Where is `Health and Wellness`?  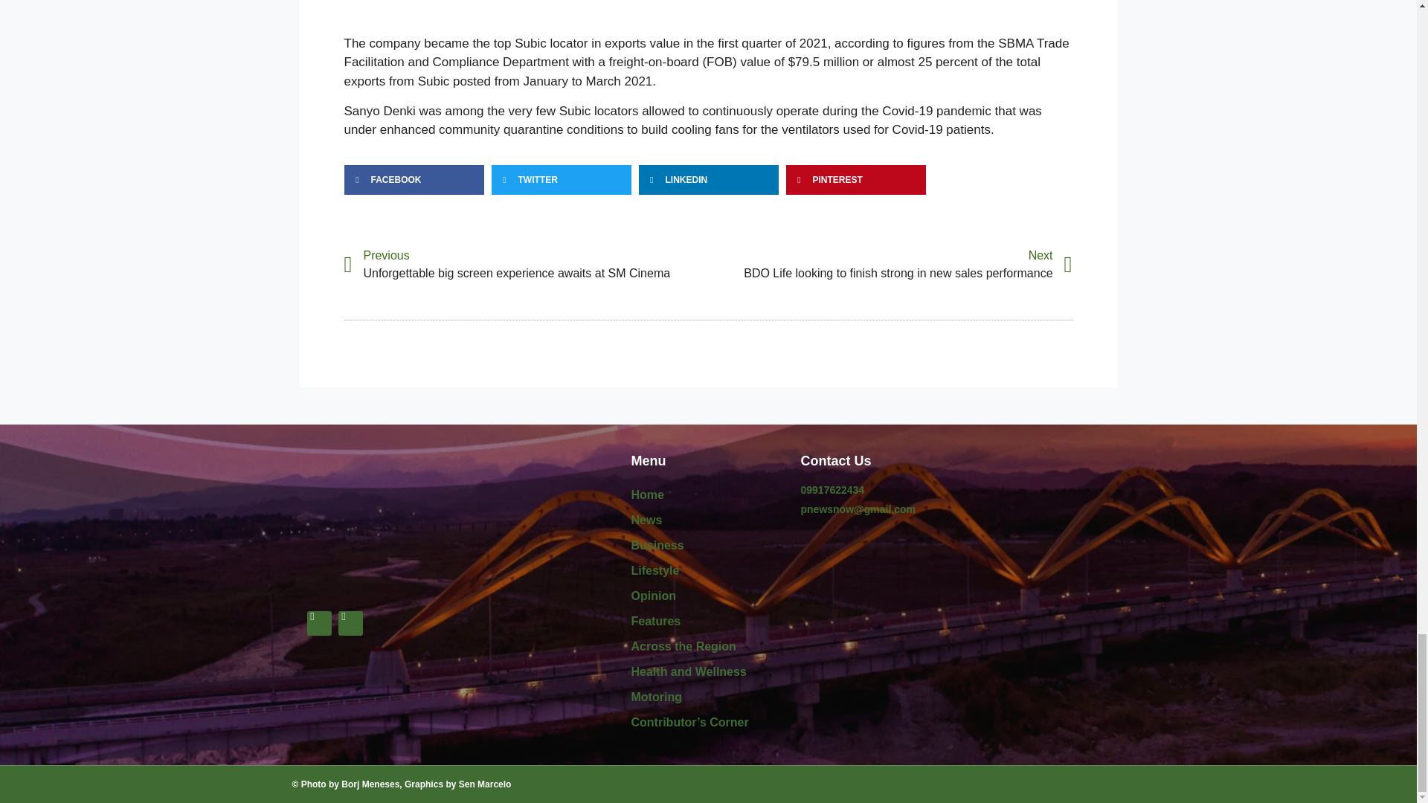
Health and Wellness is located at coordinates (708, 672).